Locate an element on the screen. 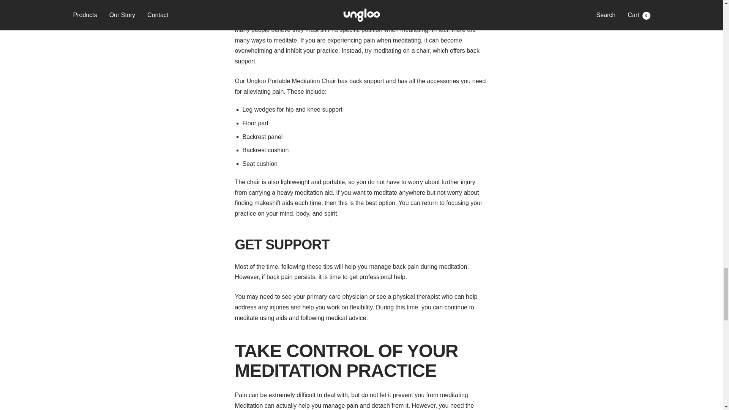 The height and width of the screenshot is (410, 729). Ungloo Portable Meditation Chair is located at coordinates (292, 81).